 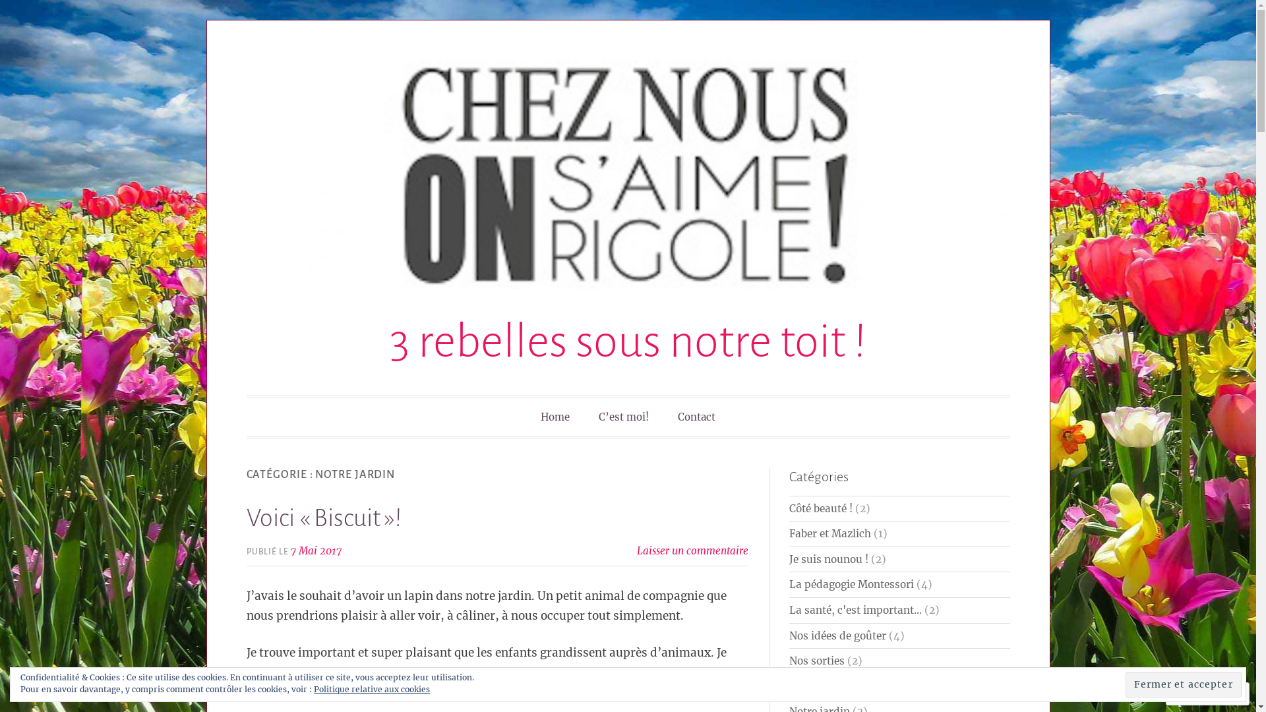 What do you see at coordinates (372, 690) in the screenshot?
I see `Politique relative aux cookies` at bounding box center [372, 690].